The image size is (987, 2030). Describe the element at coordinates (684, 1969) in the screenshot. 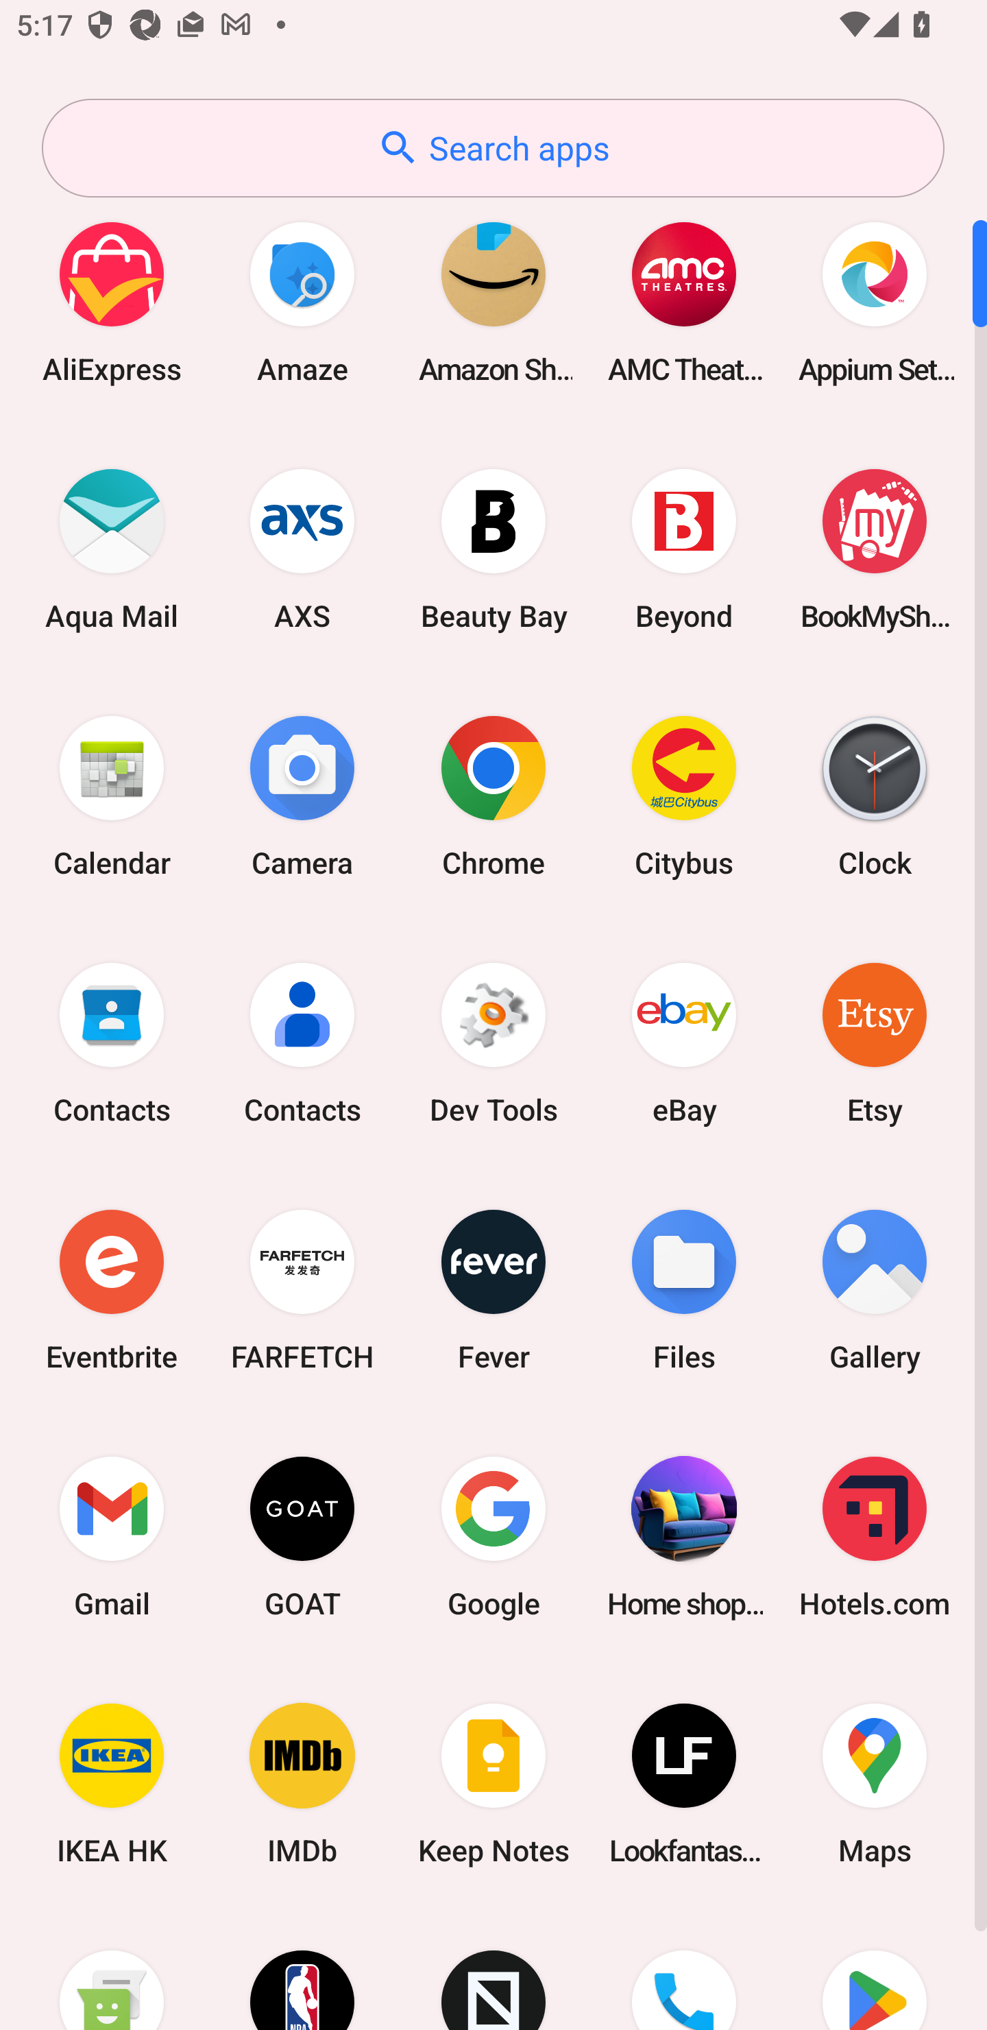

I see `Phone` at that location.